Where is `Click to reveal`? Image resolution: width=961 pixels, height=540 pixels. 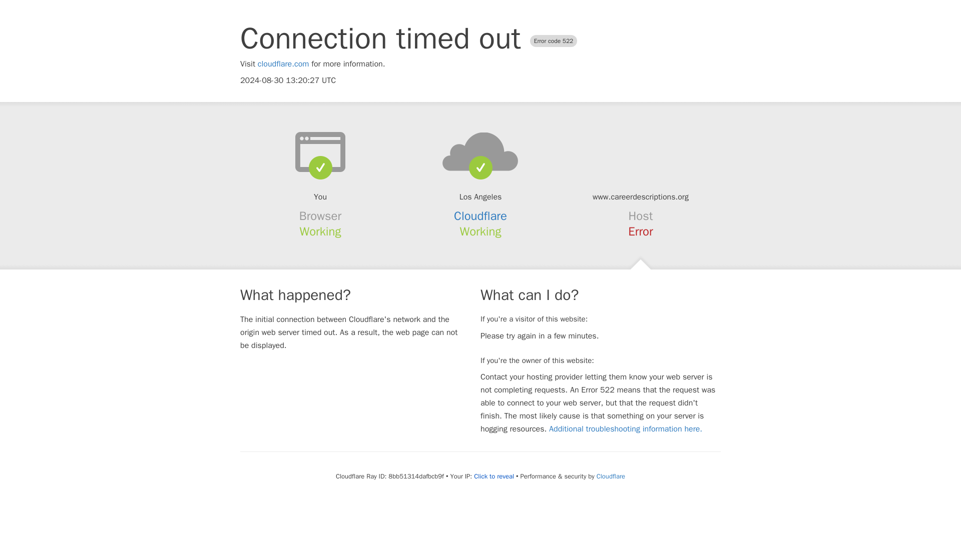 Click to reveal is located at coordinates (494, 476).